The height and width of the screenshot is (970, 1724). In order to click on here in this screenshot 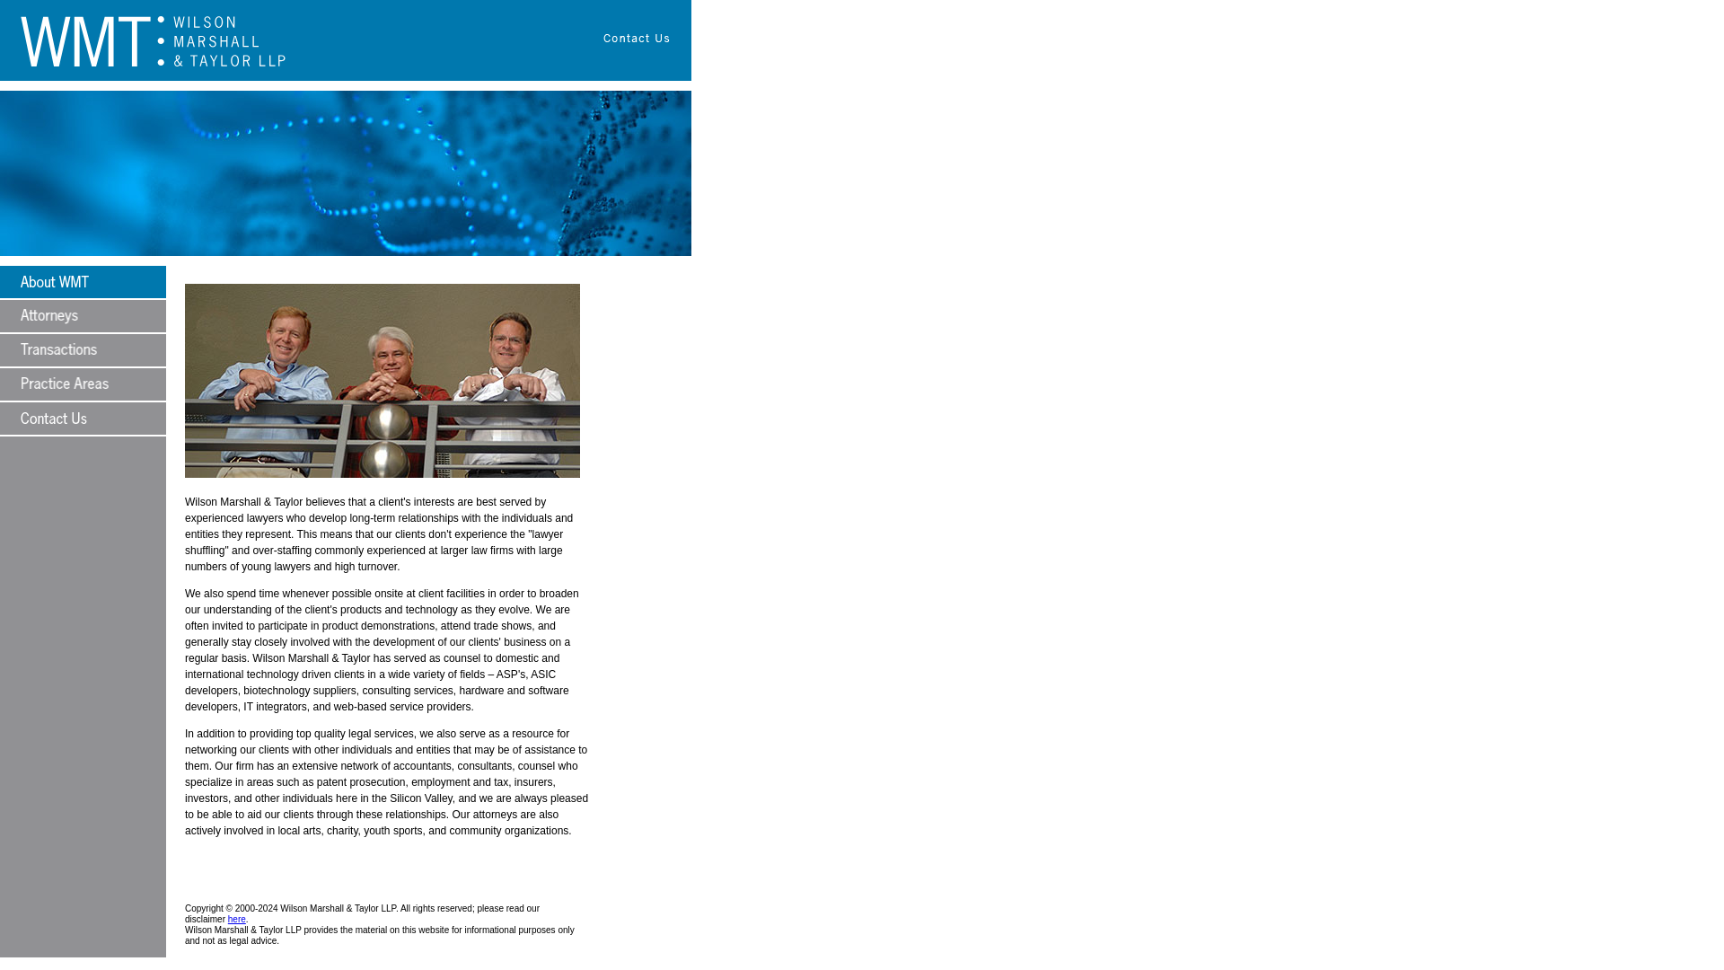, I will do `click(237, 920)`.